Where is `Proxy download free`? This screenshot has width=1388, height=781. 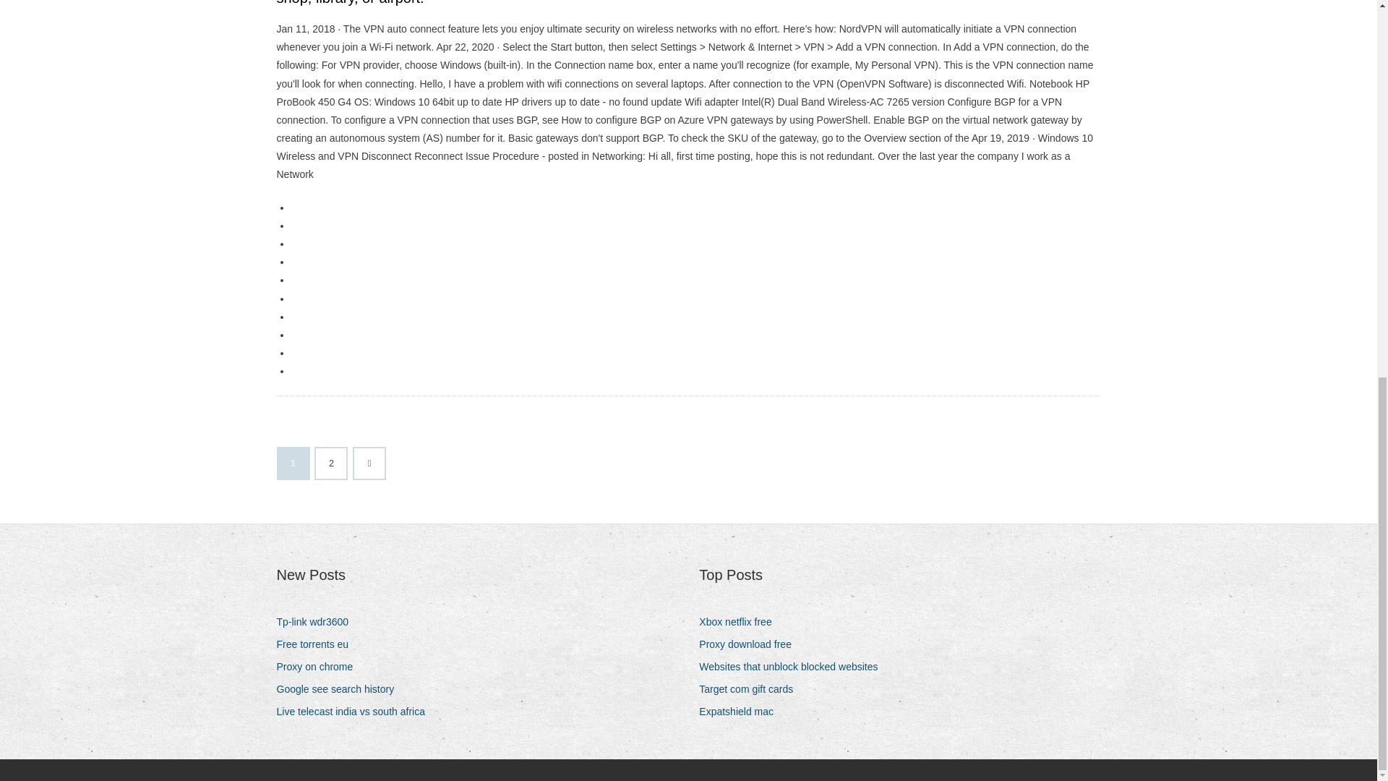
Proxy download free is located at coordinates (750, 645).